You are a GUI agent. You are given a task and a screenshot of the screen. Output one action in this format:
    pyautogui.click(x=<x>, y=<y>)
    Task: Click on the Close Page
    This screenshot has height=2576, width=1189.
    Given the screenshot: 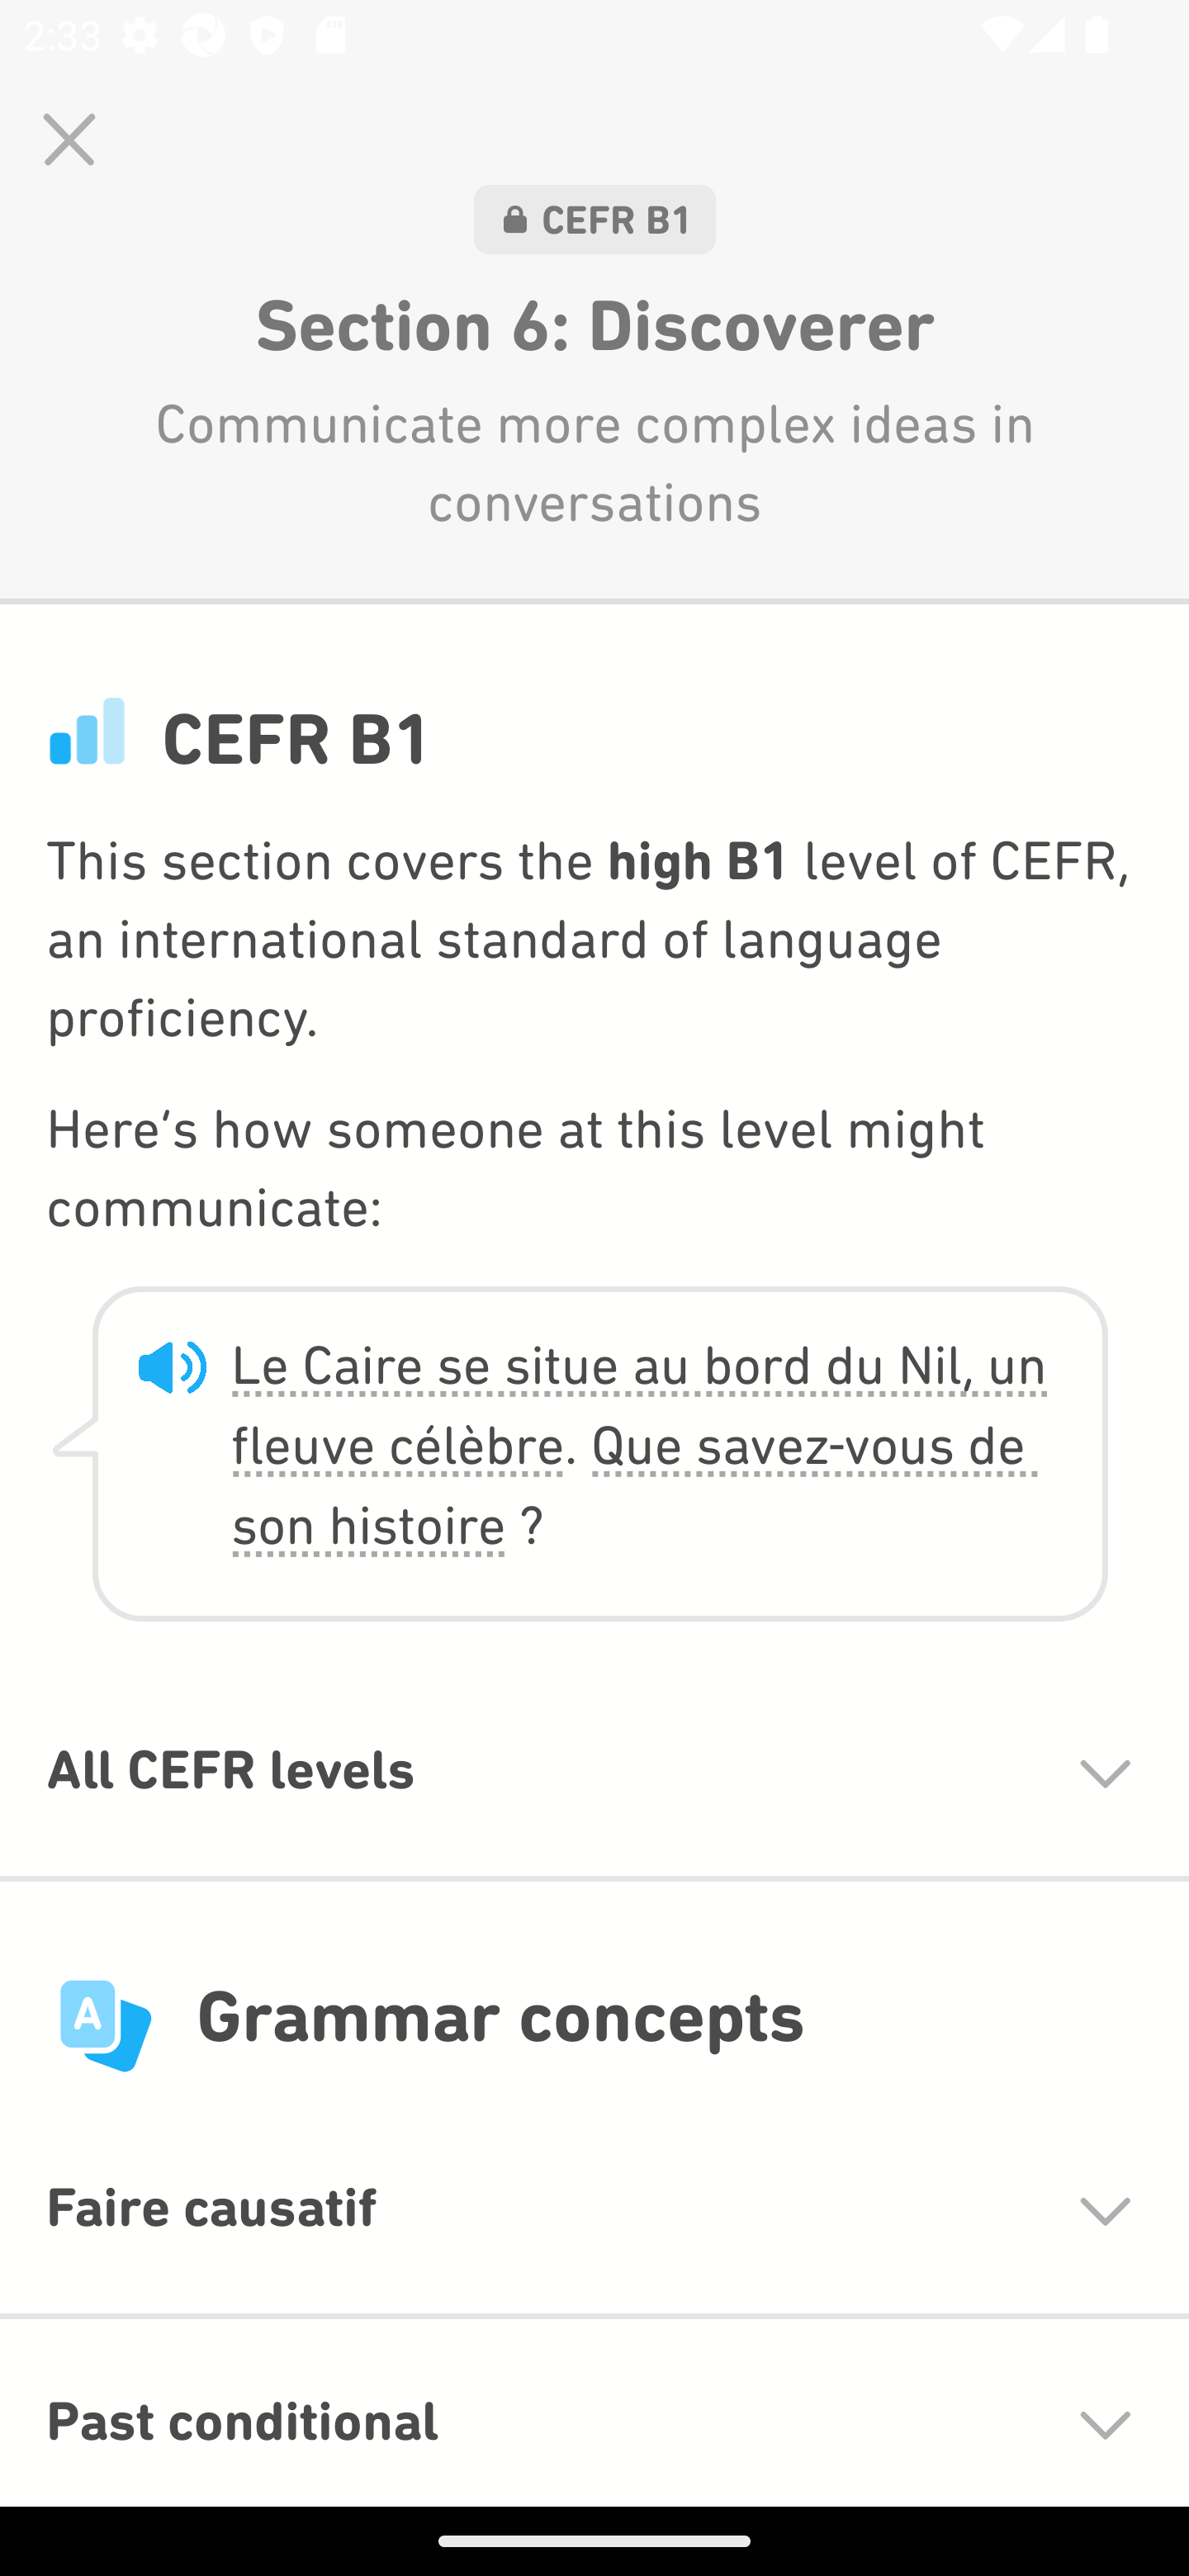 What is the action you would take?
    pyautogui.click(x=69, y=139)
    